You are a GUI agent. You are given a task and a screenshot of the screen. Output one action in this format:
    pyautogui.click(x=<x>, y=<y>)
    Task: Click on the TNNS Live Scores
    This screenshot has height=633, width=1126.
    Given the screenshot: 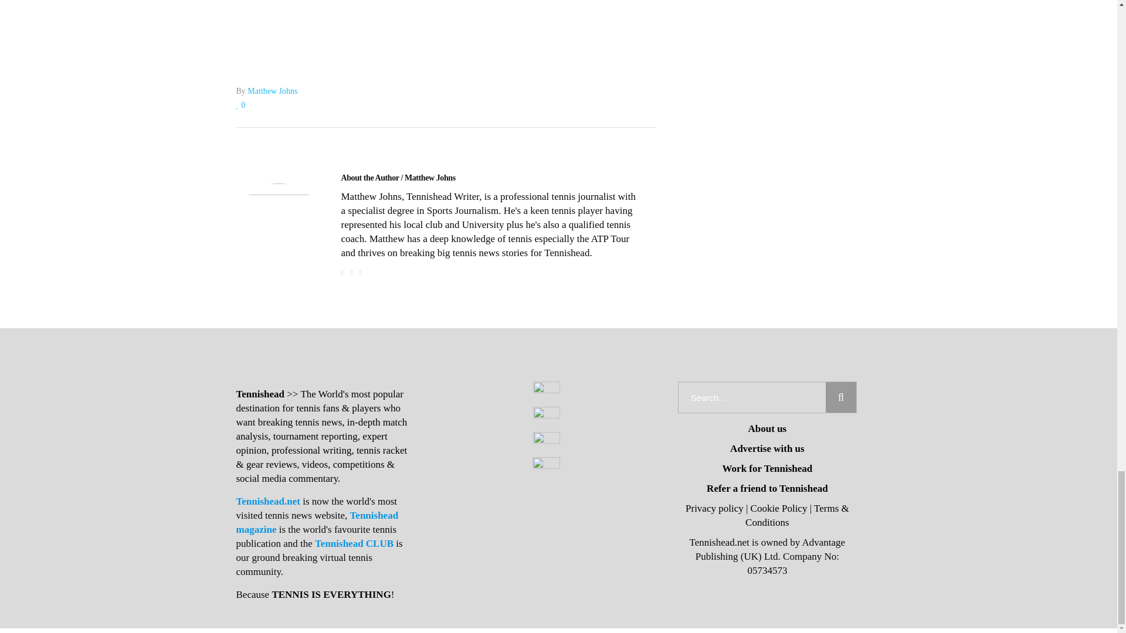 What is the action you would take?
    pyautogui.click(x=446, y=17)
    